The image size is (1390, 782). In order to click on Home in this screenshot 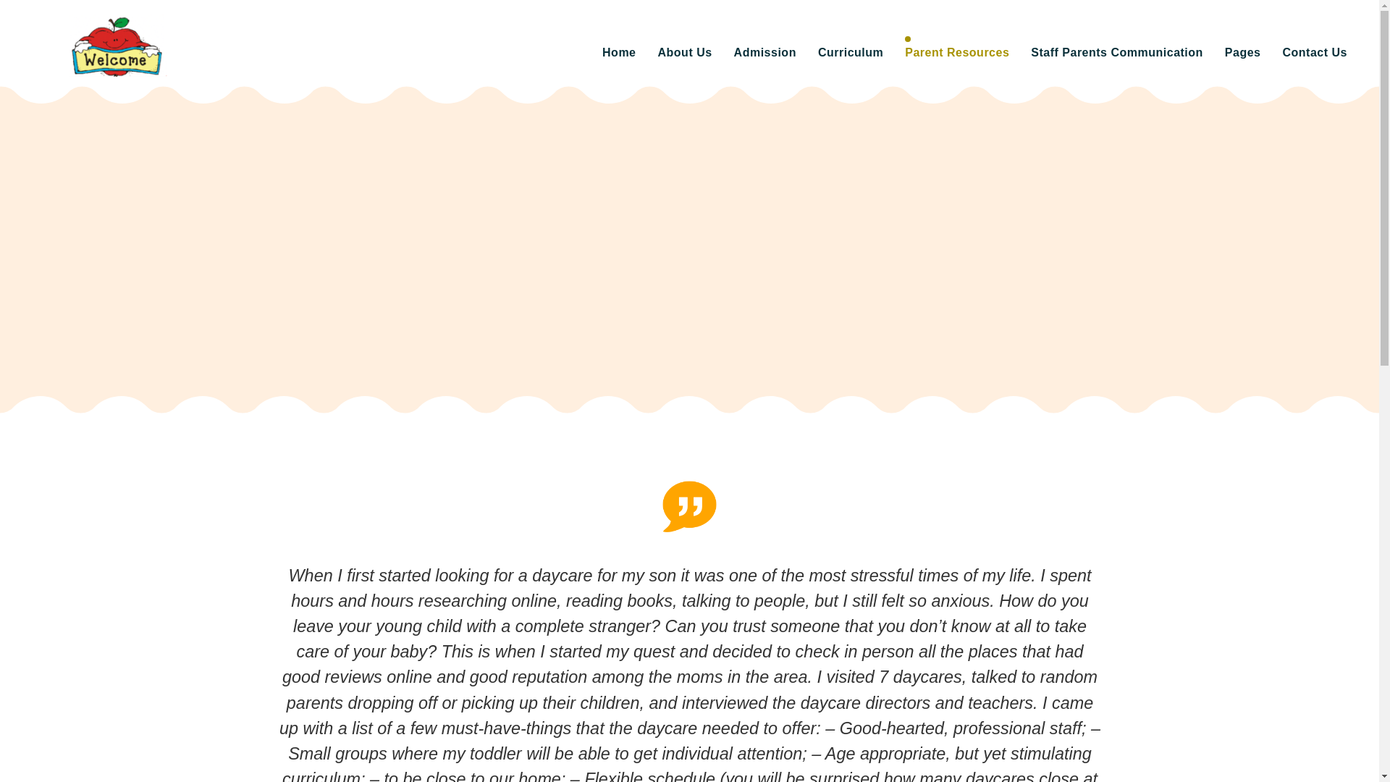, I will do `click(618, 52)`.